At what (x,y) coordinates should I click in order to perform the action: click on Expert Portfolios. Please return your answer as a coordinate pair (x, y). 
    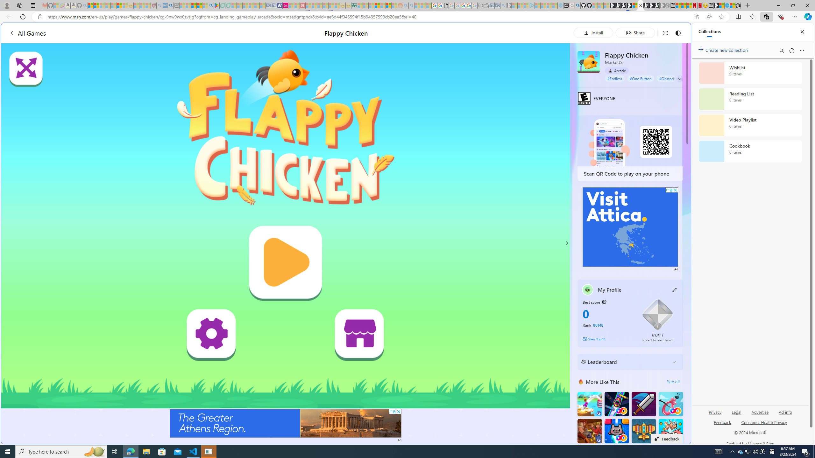
    Looking at the image, I should click on (377, 5).